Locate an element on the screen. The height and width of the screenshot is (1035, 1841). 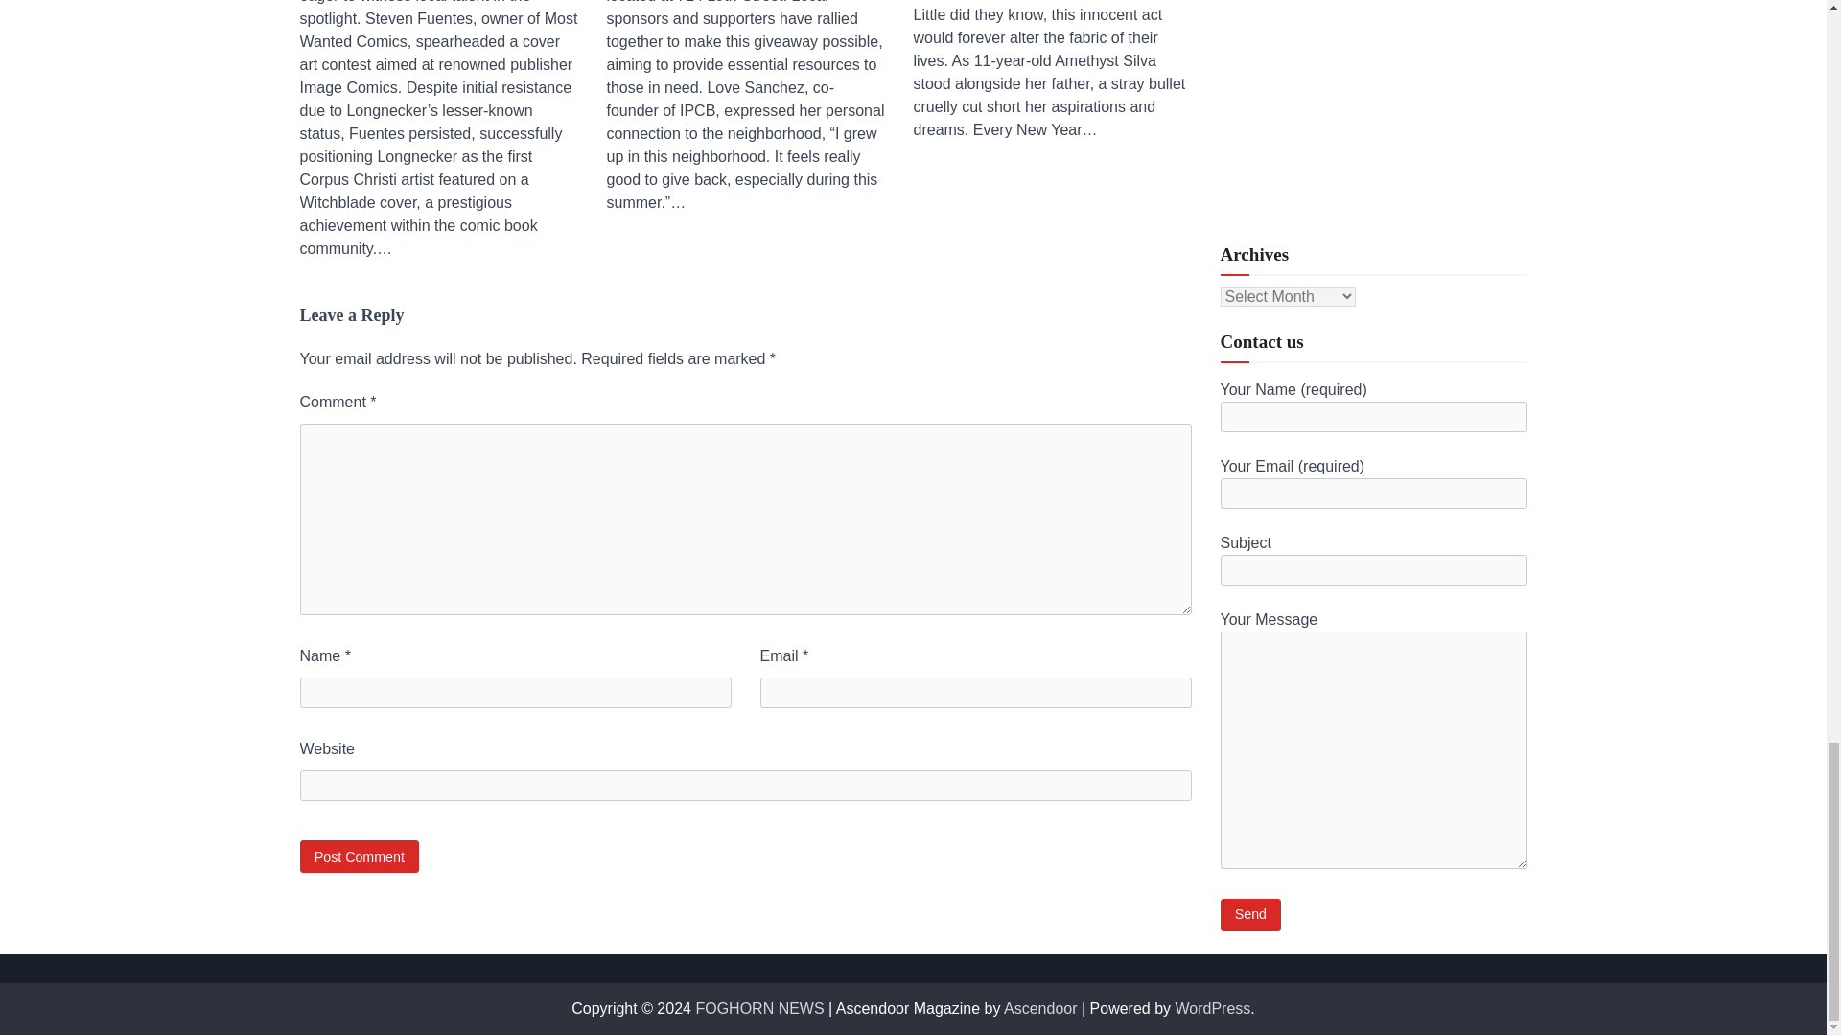
Post Comment is located at coordinates (359, 856).